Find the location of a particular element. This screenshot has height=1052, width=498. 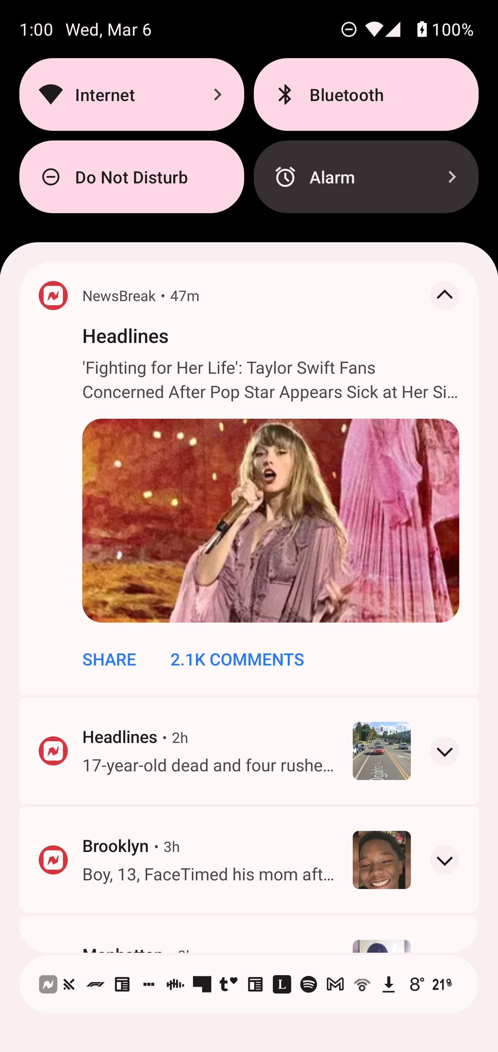

Collapse is located at coordinates (445, 296).